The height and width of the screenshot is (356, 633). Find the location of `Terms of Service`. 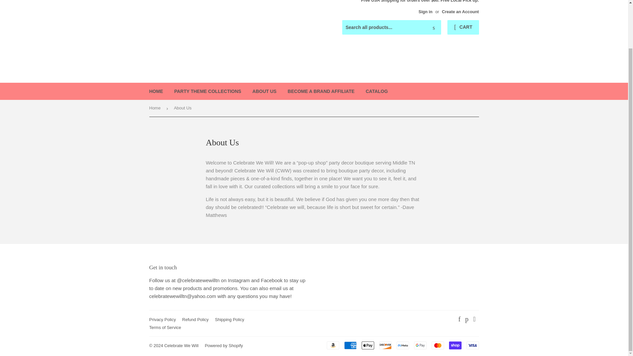

Terms of Service is located at coordinates (165, 328).